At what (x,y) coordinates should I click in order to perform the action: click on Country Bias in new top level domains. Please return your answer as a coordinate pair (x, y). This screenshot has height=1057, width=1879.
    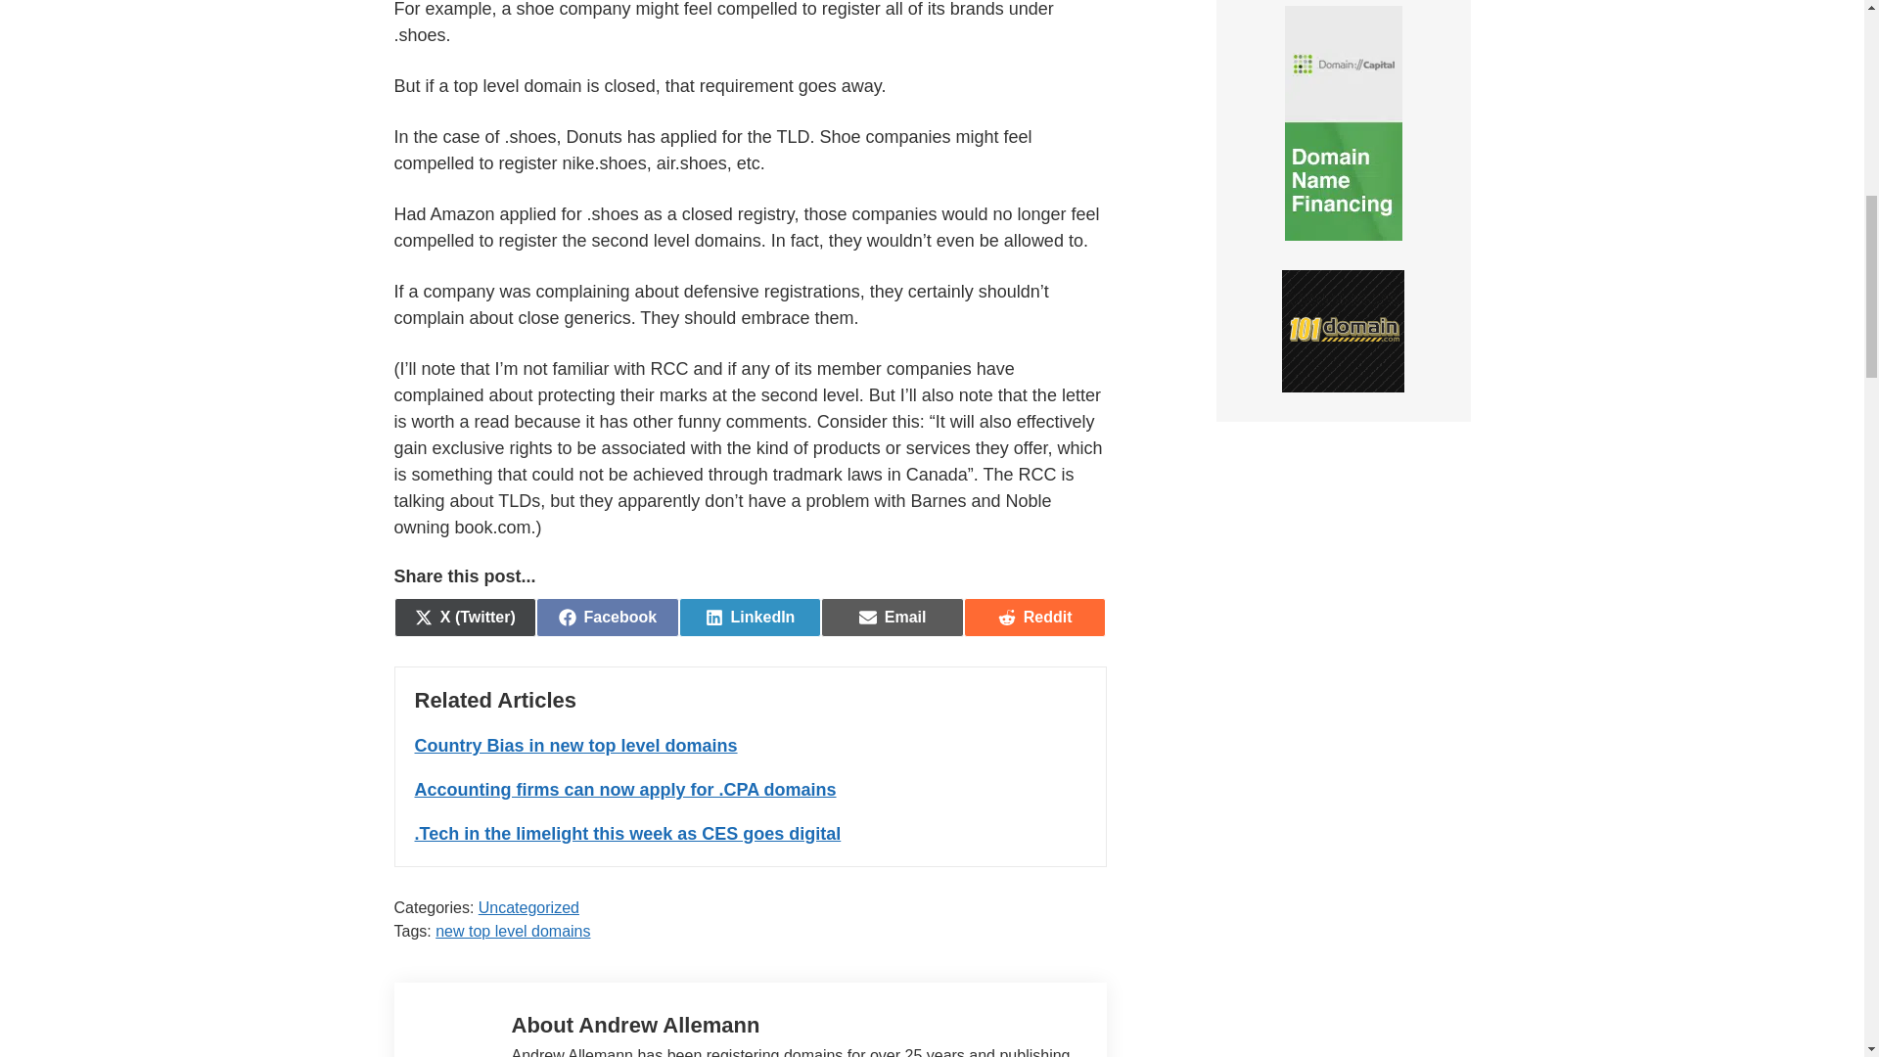
    Looking at the image, I should click on (576, 746).